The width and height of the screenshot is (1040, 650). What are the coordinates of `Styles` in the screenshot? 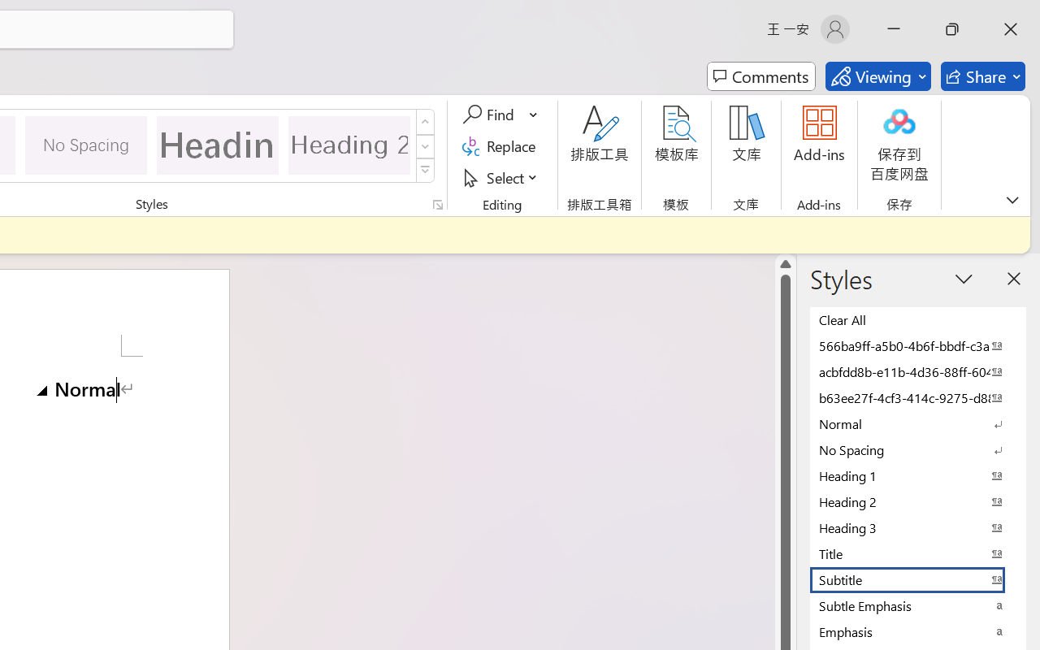 It's located at (426, 171).